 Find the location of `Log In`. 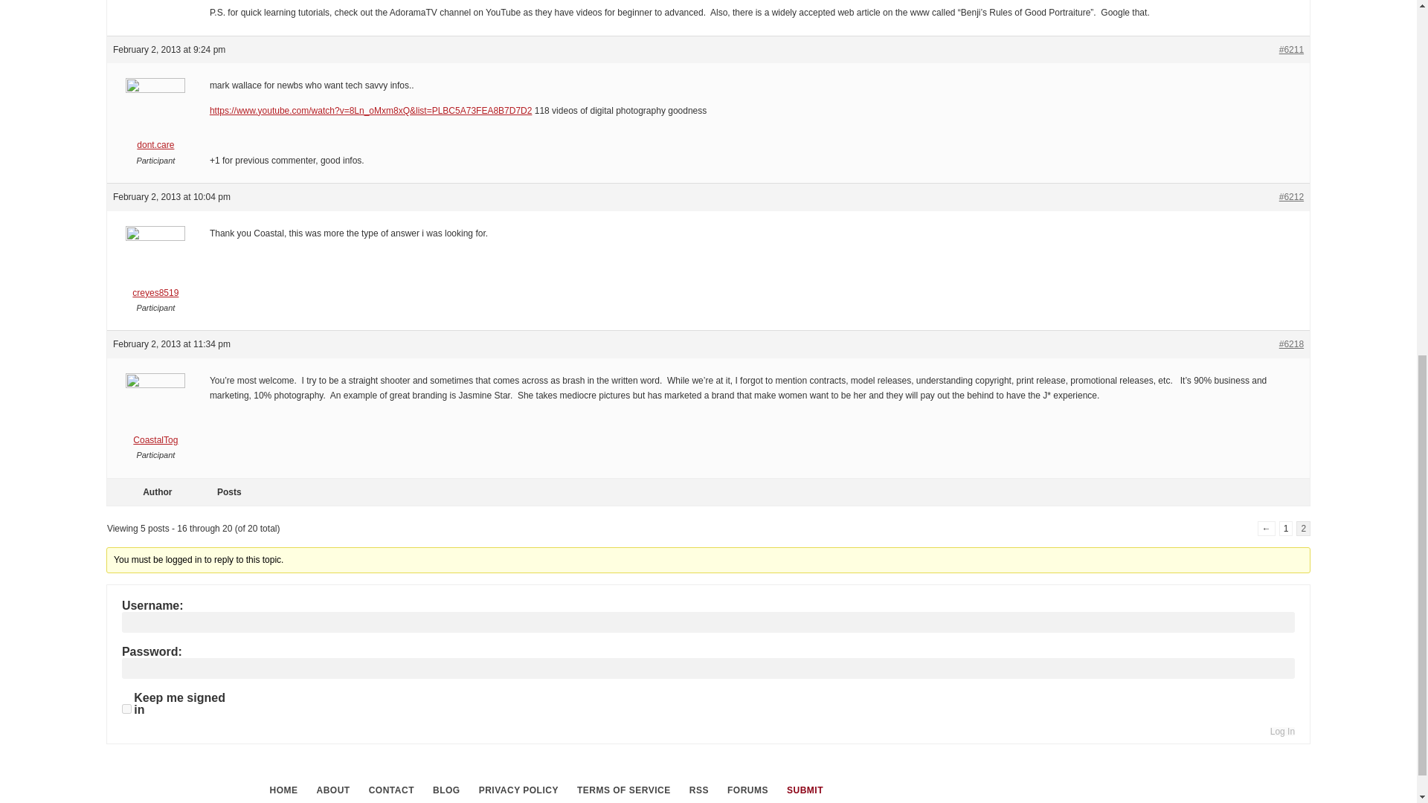

Log In is located at coordinates (1282, 732).